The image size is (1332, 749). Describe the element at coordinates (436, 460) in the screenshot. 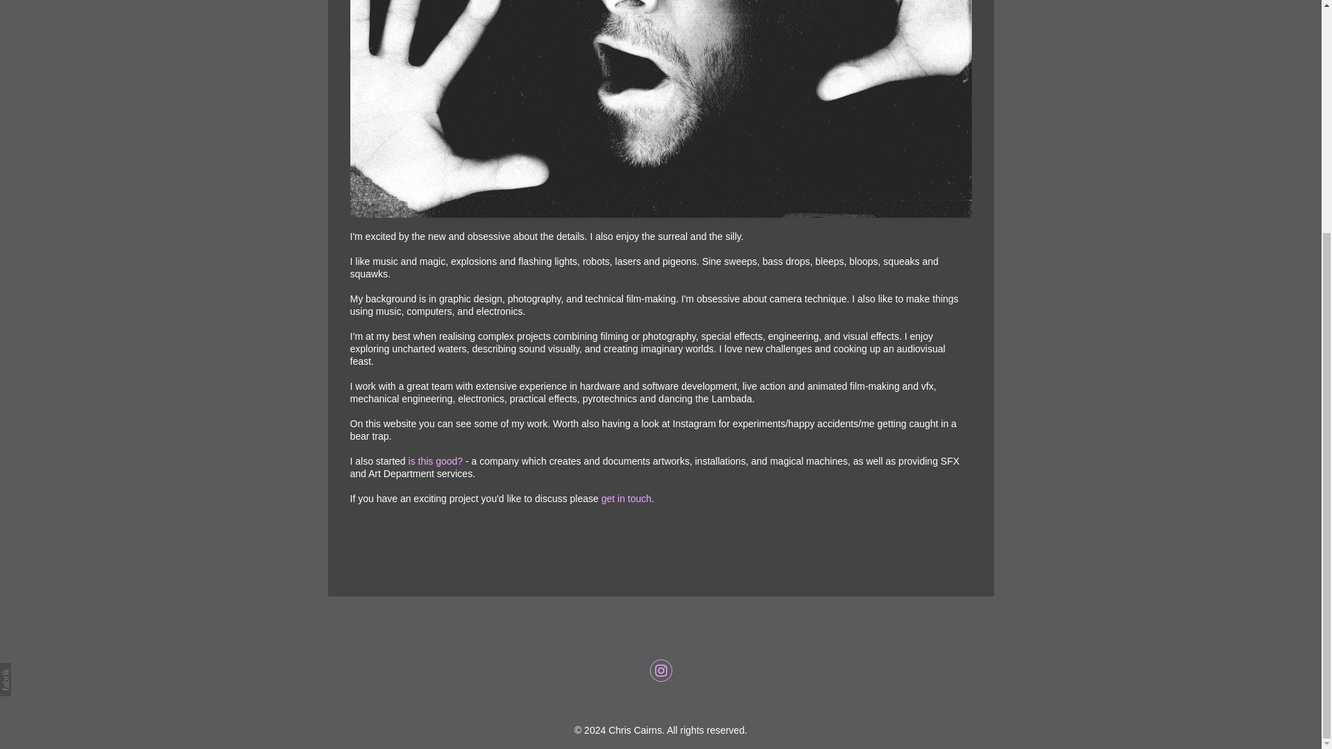

I see `is this good?` at that location.